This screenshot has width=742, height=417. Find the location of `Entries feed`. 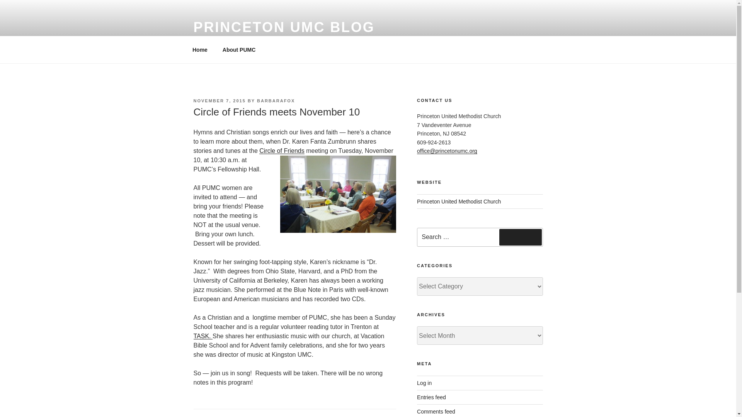

Entries feed is located at coordinates (431, 397).